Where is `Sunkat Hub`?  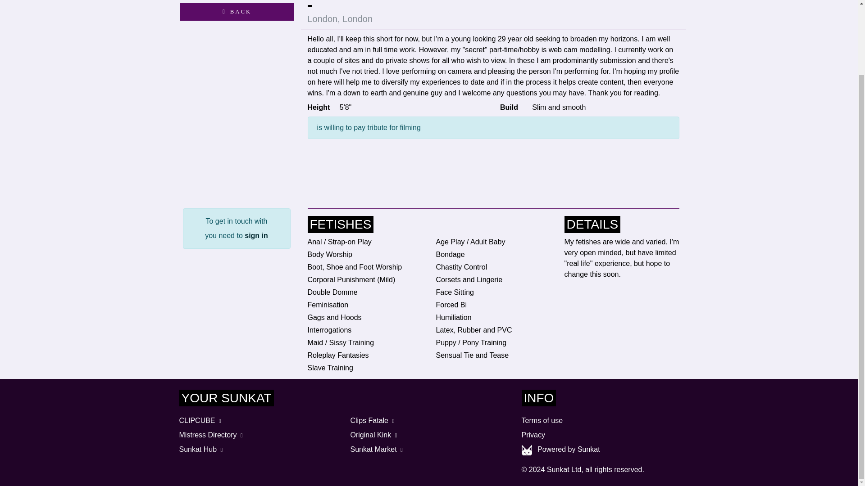 Sunkat Hub is located at coordinates (202, 449).